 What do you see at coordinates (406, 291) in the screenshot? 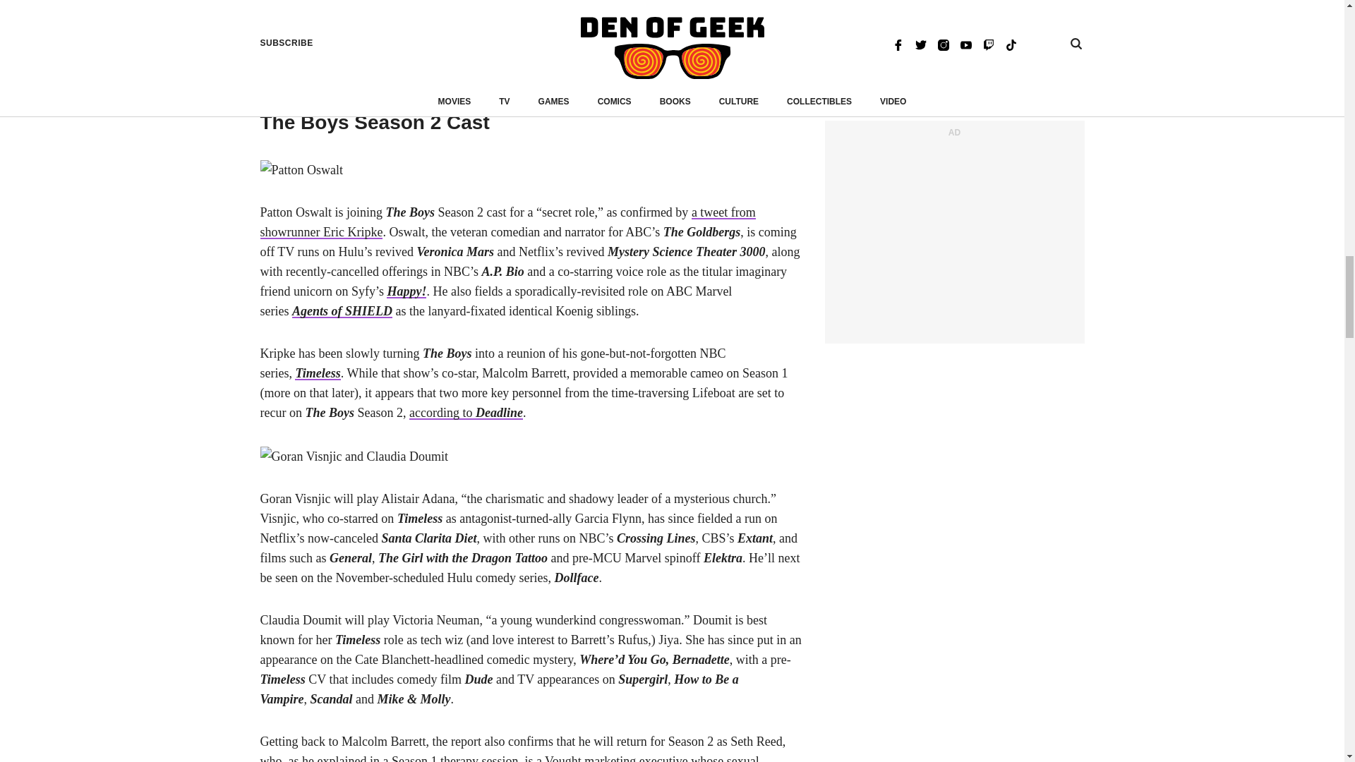
I see `Happy! Canceled After Two Seasons on Syfy ` at bounding box center [406, 291].